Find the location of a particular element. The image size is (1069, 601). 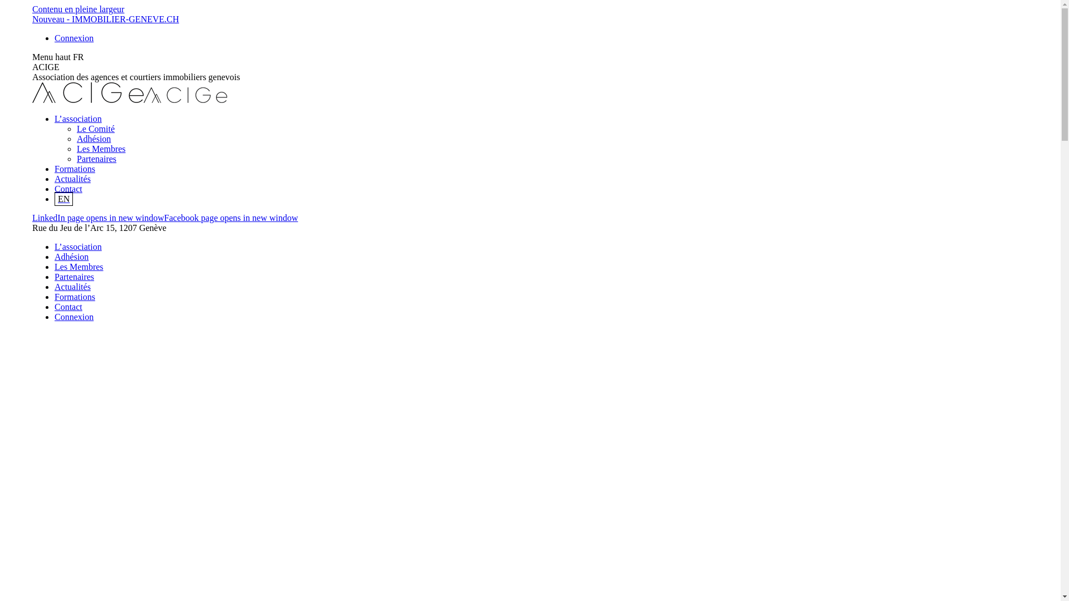

Les Membres is located at coordinates (79, 267).